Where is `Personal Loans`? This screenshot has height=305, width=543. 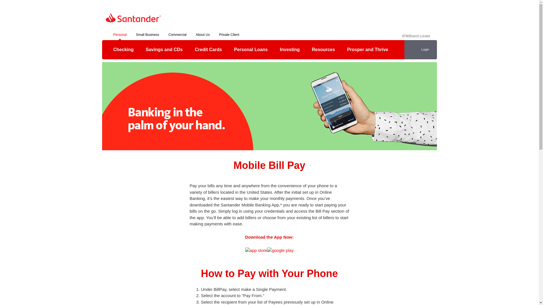 Personal Loans is located at coordinates (251, 49).